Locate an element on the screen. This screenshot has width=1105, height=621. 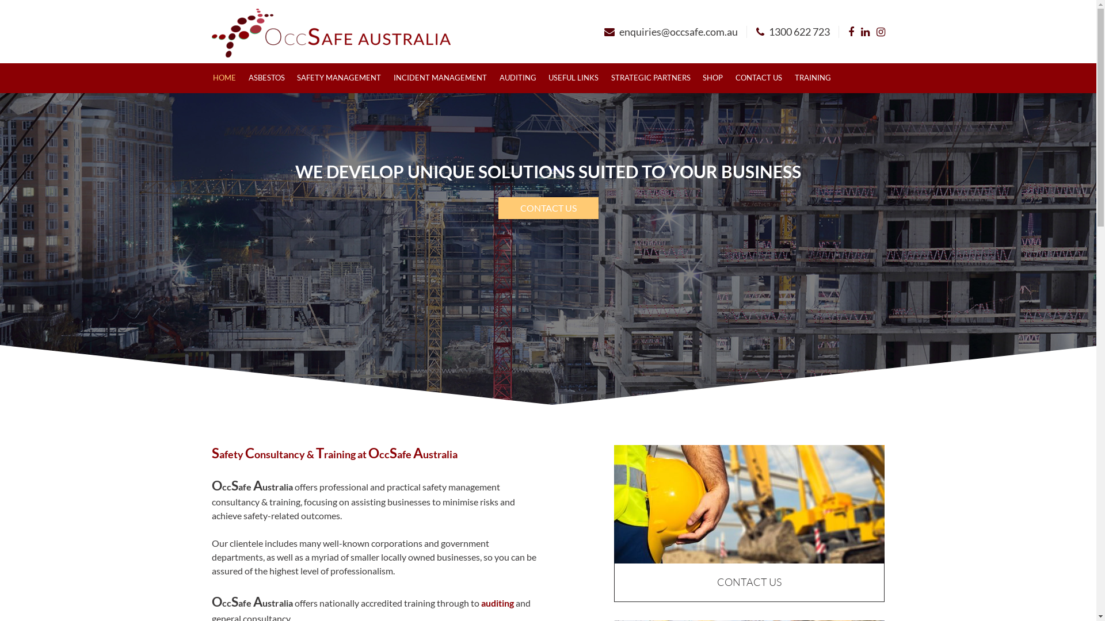
SAFETY MANAGEMENT is located at coordinates (340, 78).